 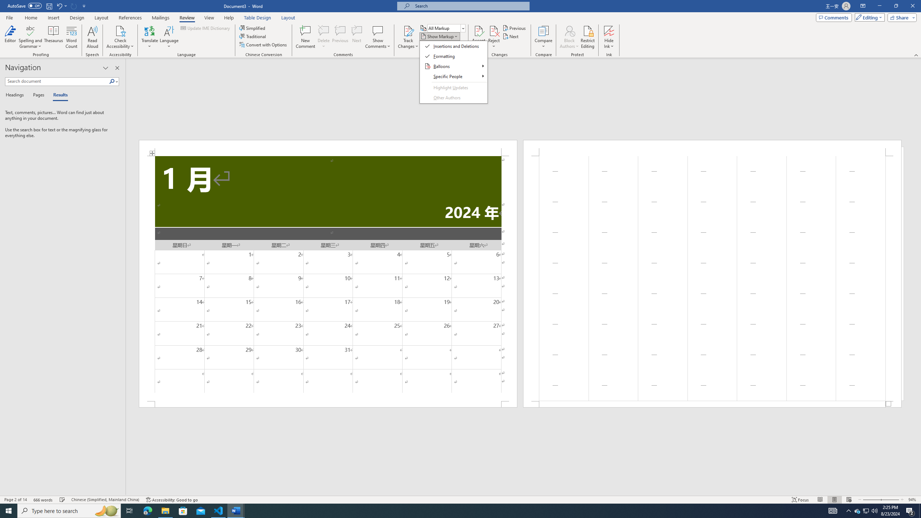 What do you see at coordinates (514, 28) in the screenshot?
I see `Previous` at bounding box center [514, 28].